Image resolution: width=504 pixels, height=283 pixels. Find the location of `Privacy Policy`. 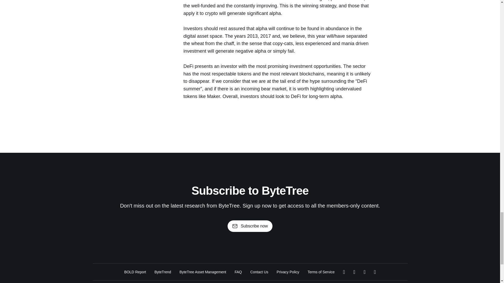

Privacy Policy is located at coordinates (288, 272).